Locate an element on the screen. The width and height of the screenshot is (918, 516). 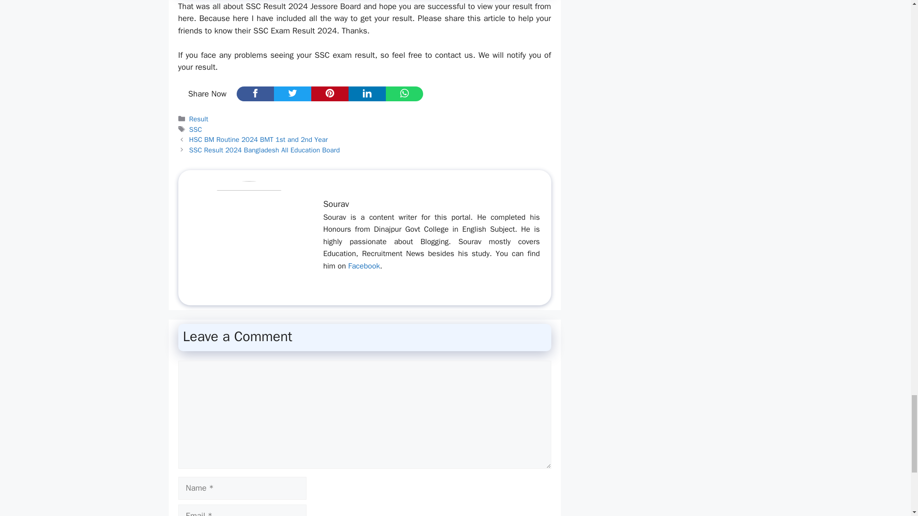
SSC Result 2024 Bangladesh All Education Board is located at coordinates (264, 150).